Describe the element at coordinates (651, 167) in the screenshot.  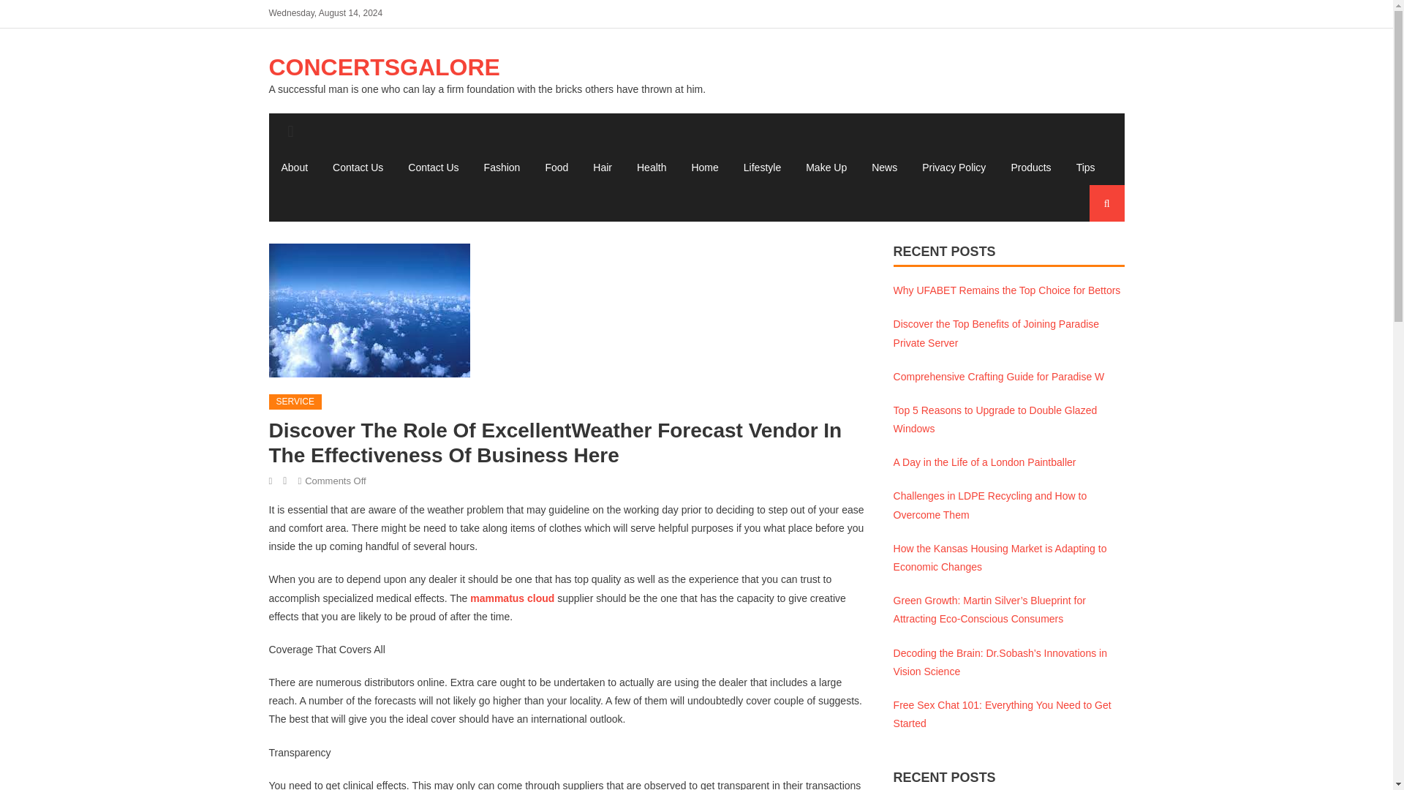
I see `Health` at that location.